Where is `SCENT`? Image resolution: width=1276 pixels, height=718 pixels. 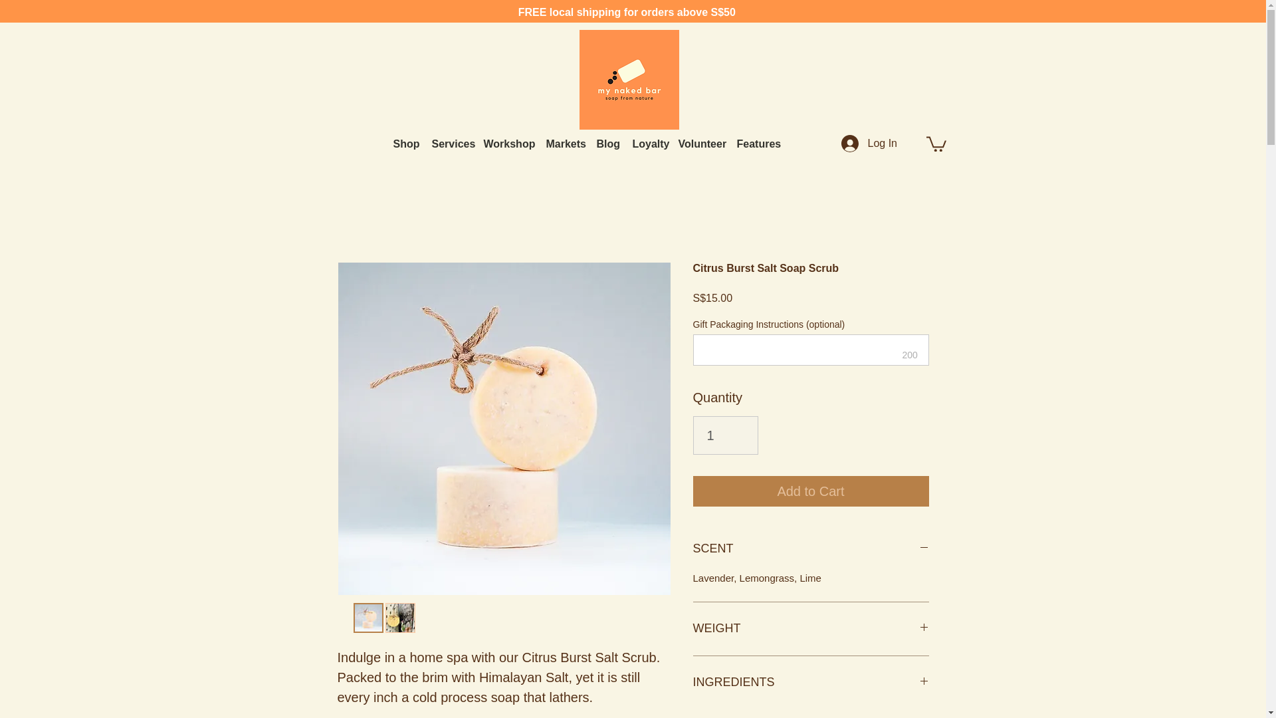
SCENT is located at coordinates (811, 549).